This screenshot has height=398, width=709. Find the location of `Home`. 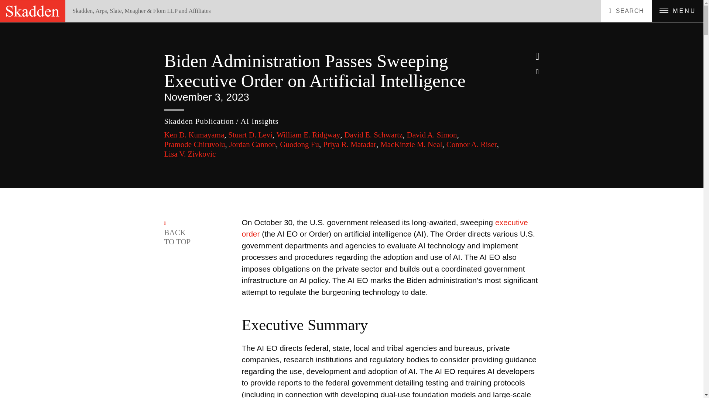

Home is located at coordinates (85, 24).